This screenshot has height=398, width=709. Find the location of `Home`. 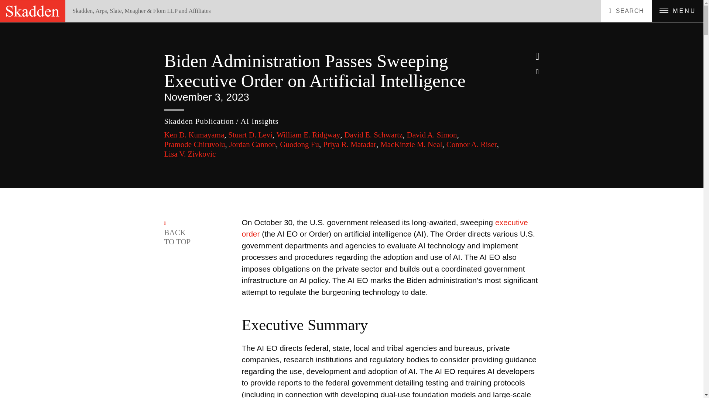

Home is located at coordinates (85, 24).